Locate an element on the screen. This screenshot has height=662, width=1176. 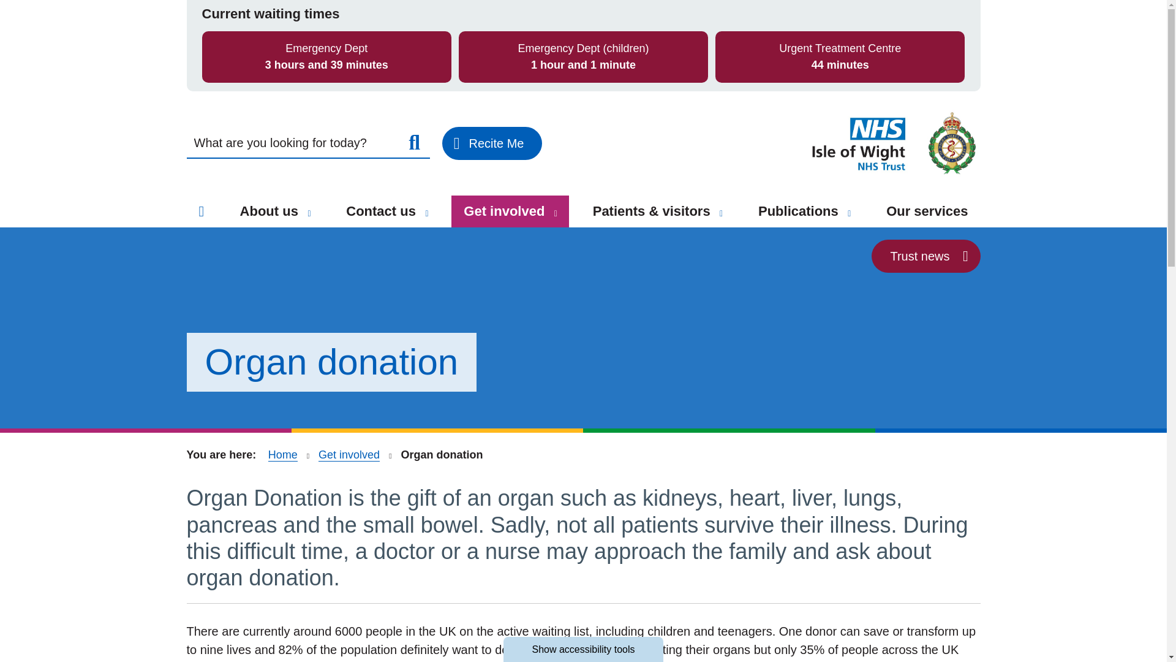
Expenditure 2023 is located at coordinates (461, 32).